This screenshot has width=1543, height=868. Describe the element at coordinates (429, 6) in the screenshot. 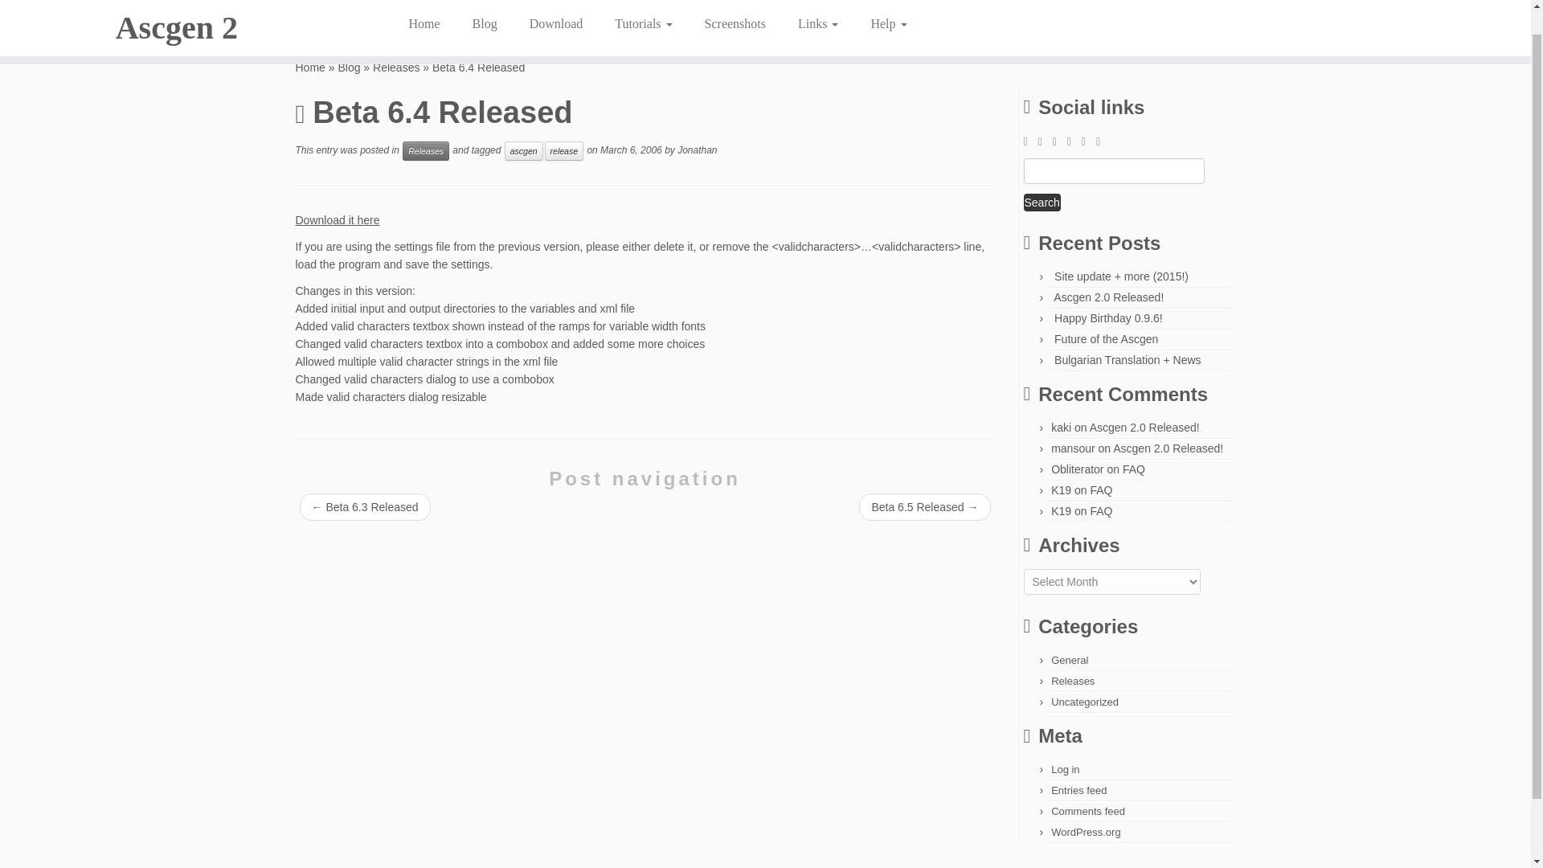

I see `Home` at that location.